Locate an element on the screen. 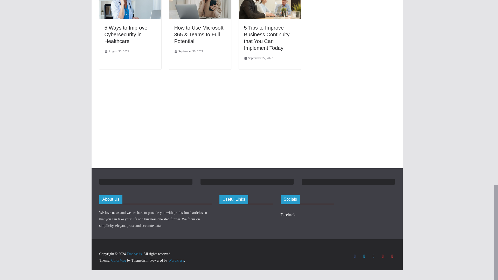  August 30, 2022 is located at coordinates (116, 51).